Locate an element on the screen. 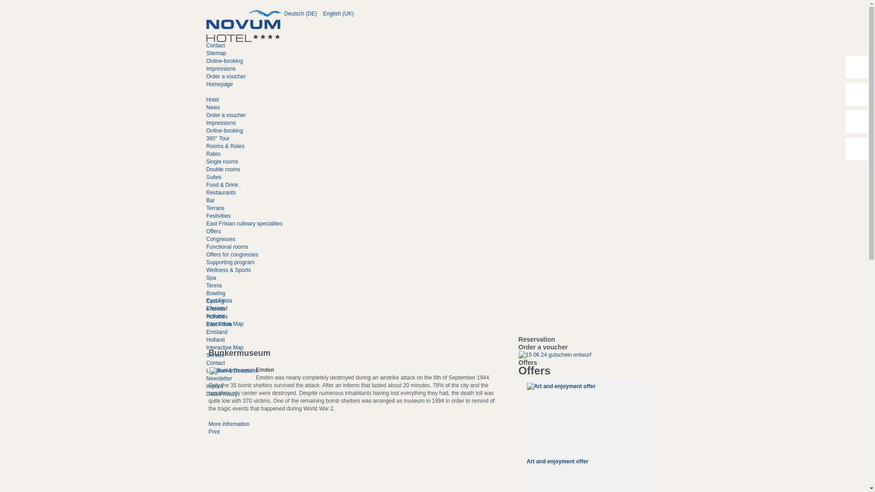  Rates is located at coordinates (213, 154).